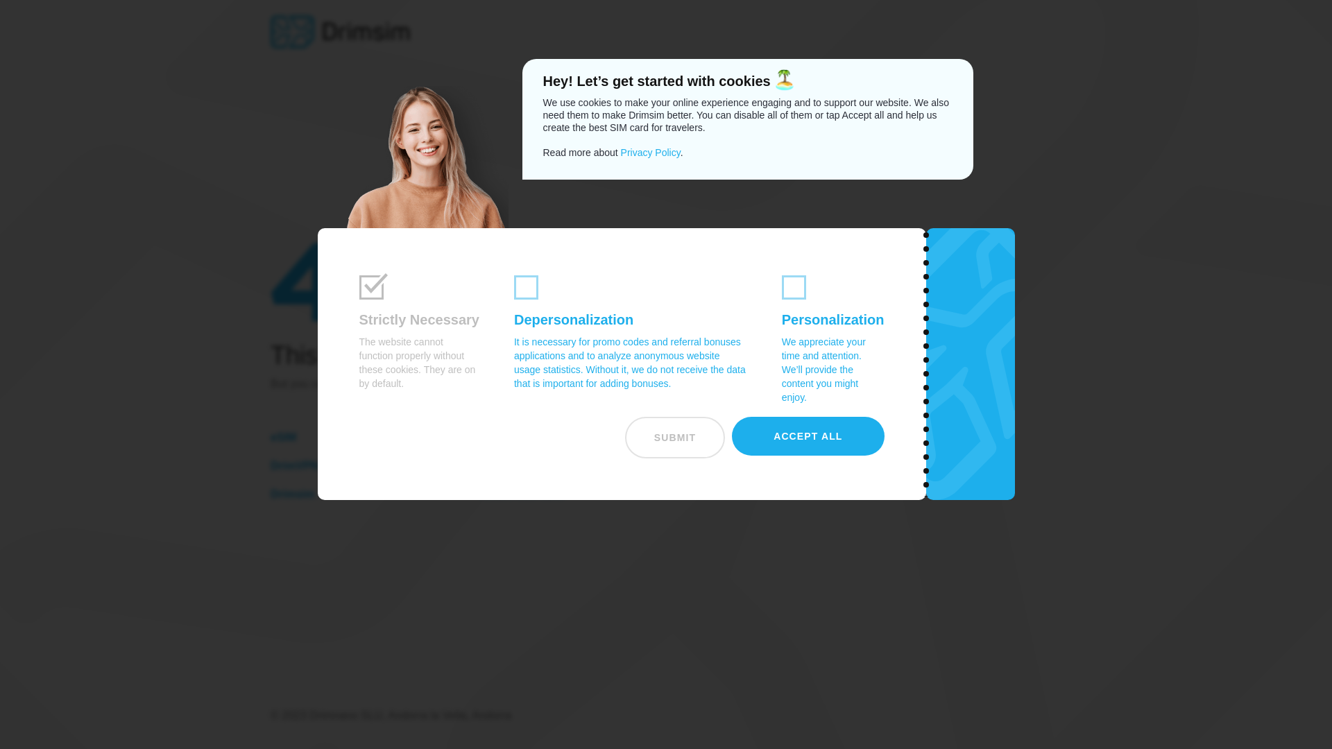 The width and height of the screenshot is (1332, 749). Describe the element at coordinates (374, 465) in the screenshot. I see `DrimVPN` at that location.